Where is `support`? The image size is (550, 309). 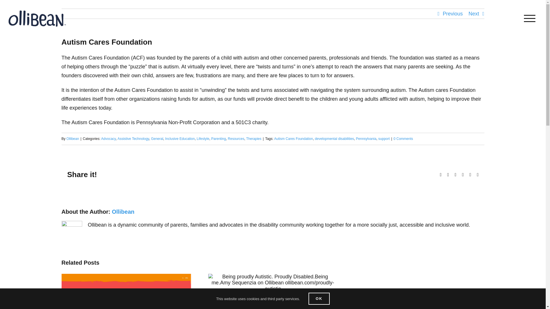
support is located at coordinates (384, 139).